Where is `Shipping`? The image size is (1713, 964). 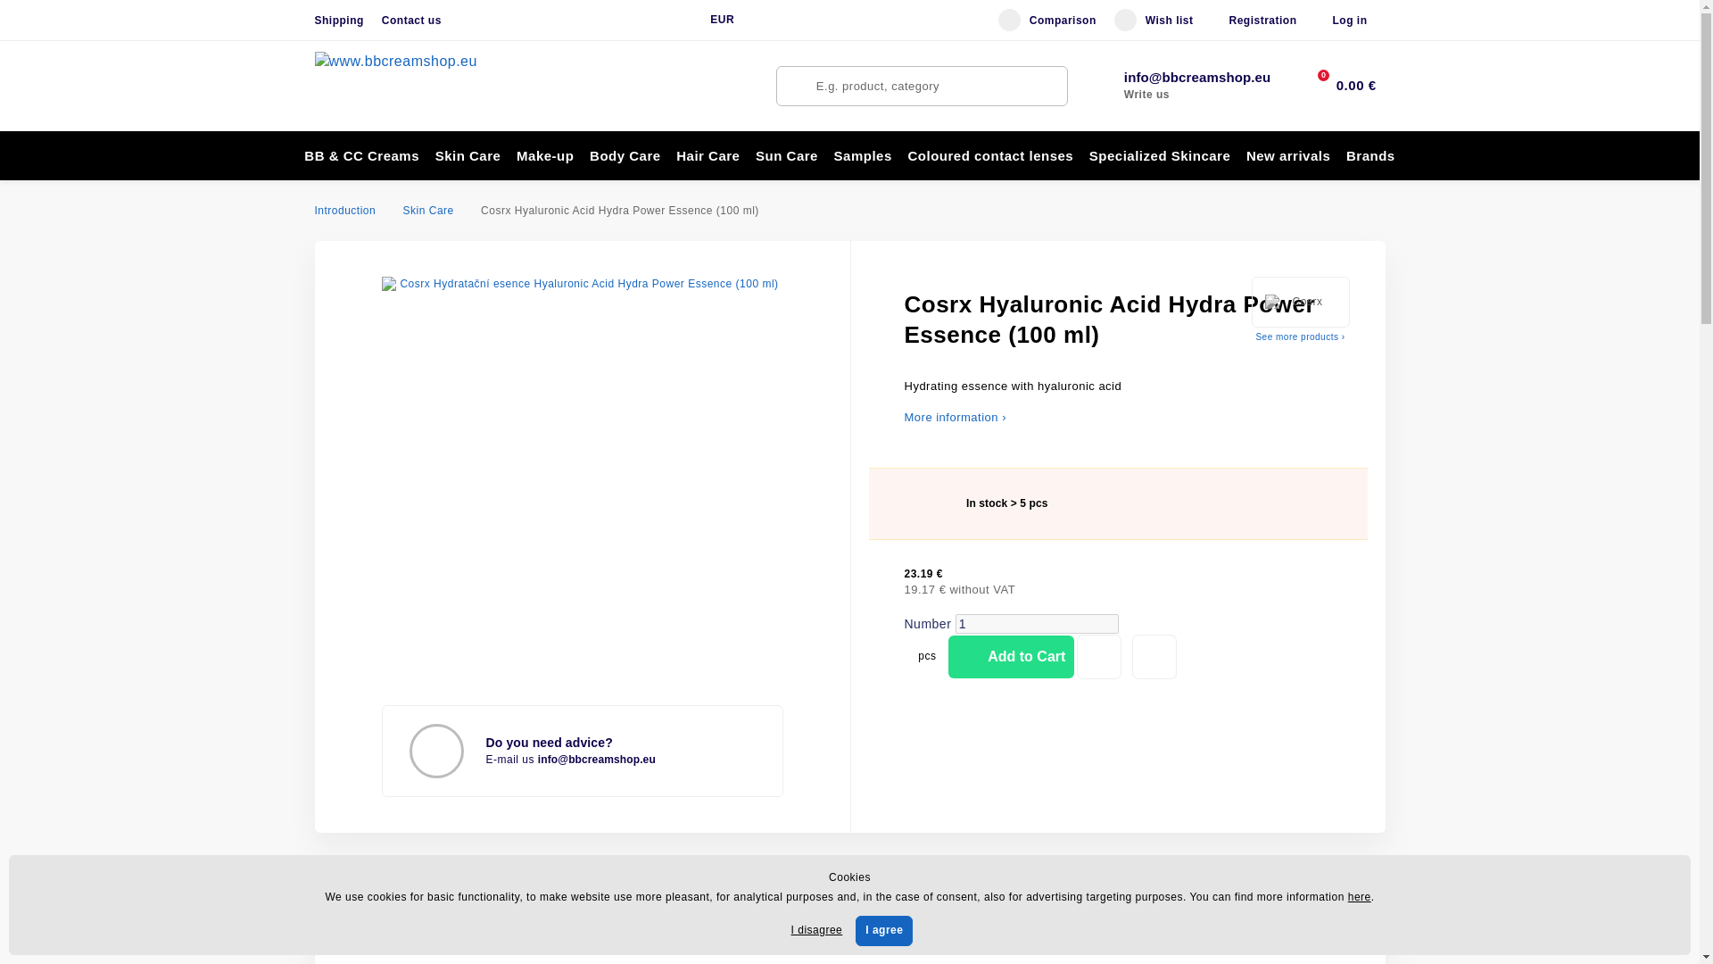
Shipping is located at coordinates (338, 21).